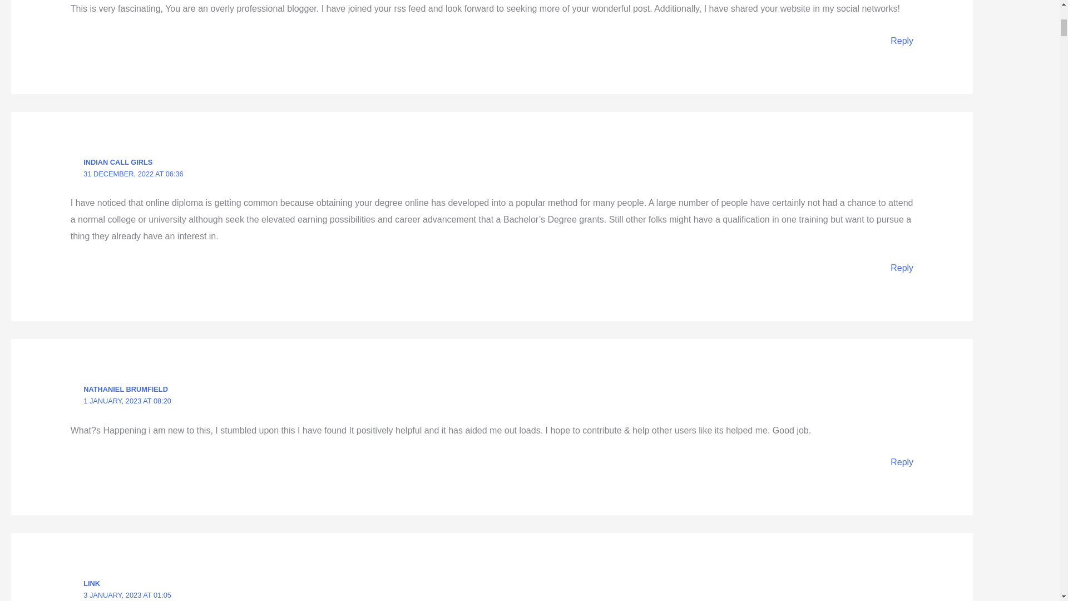  What do you see at coordinates (902, 462) in the screenshot?
I see `Reply` at bounding box center [902, 462].